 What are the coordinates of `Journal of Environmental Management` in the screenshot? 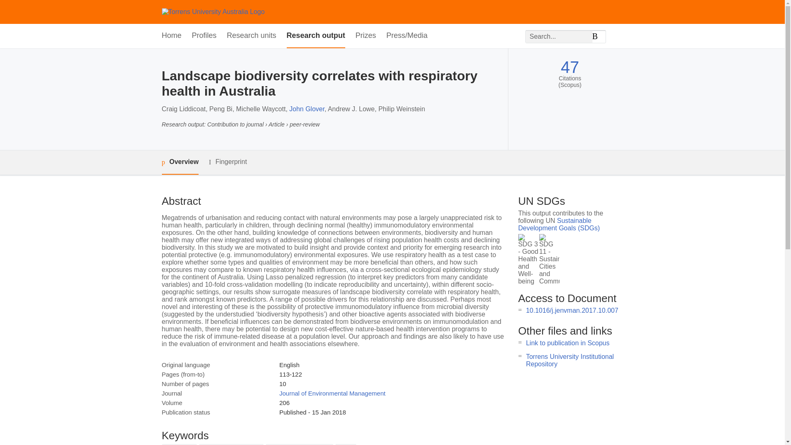 It's located at (332, 393).